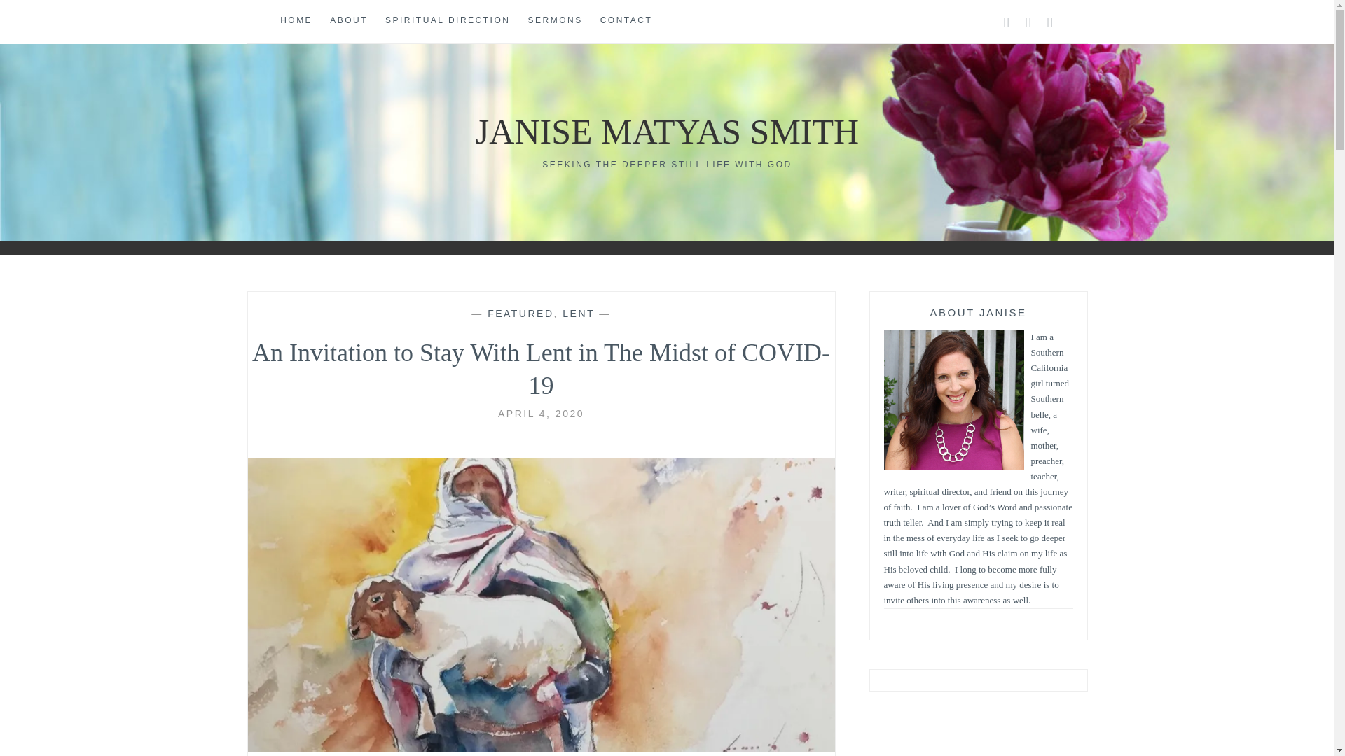  I want to click on FEATURED, so click(520, 313).